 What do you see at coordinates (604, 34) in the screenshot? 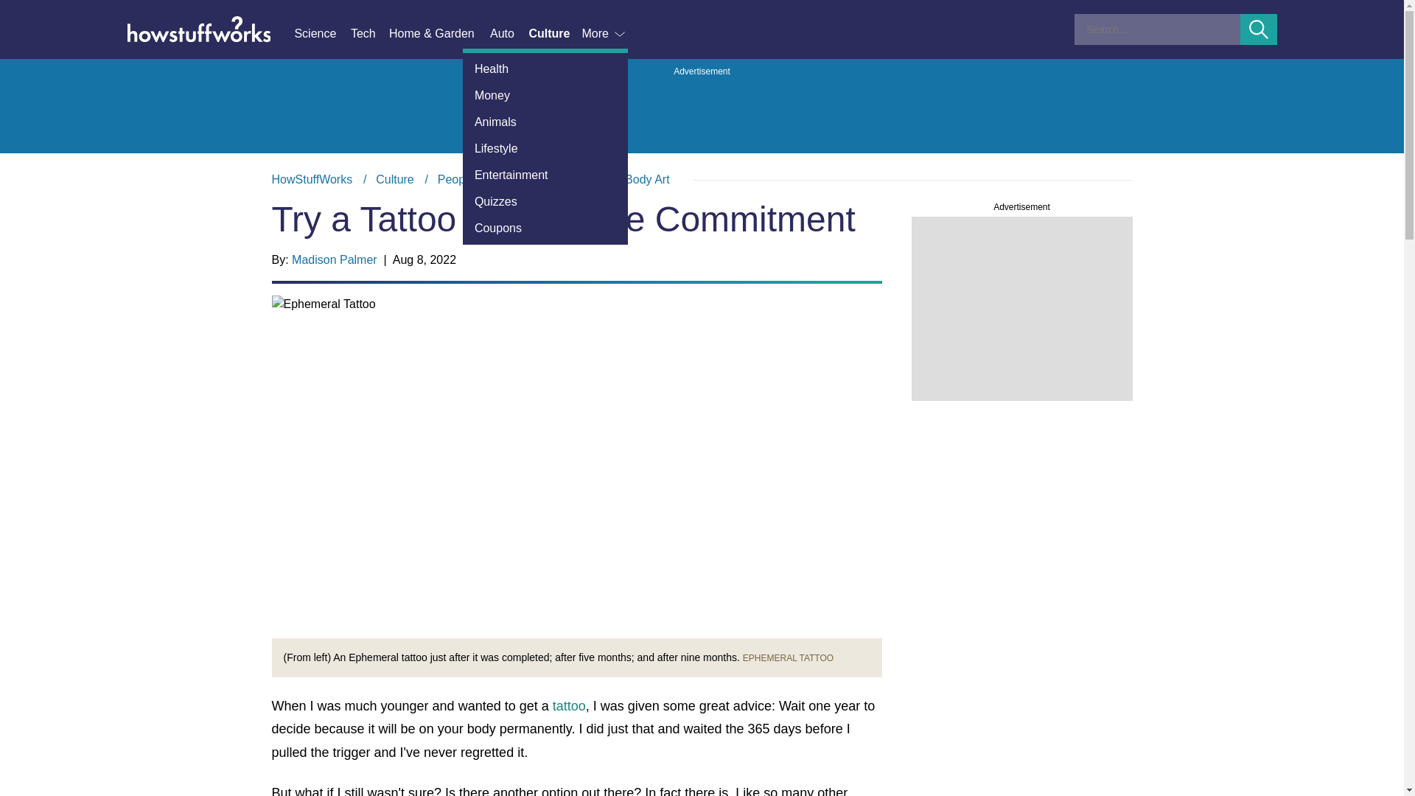
I see `More` at bounding box center [604, 34].